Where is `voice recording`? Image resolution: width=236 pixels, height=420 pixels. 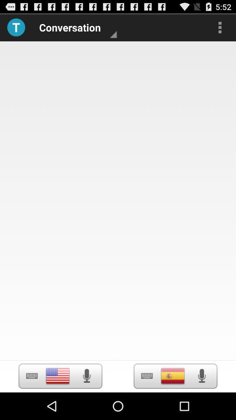
voice recording is located at coordinates (58, 376).